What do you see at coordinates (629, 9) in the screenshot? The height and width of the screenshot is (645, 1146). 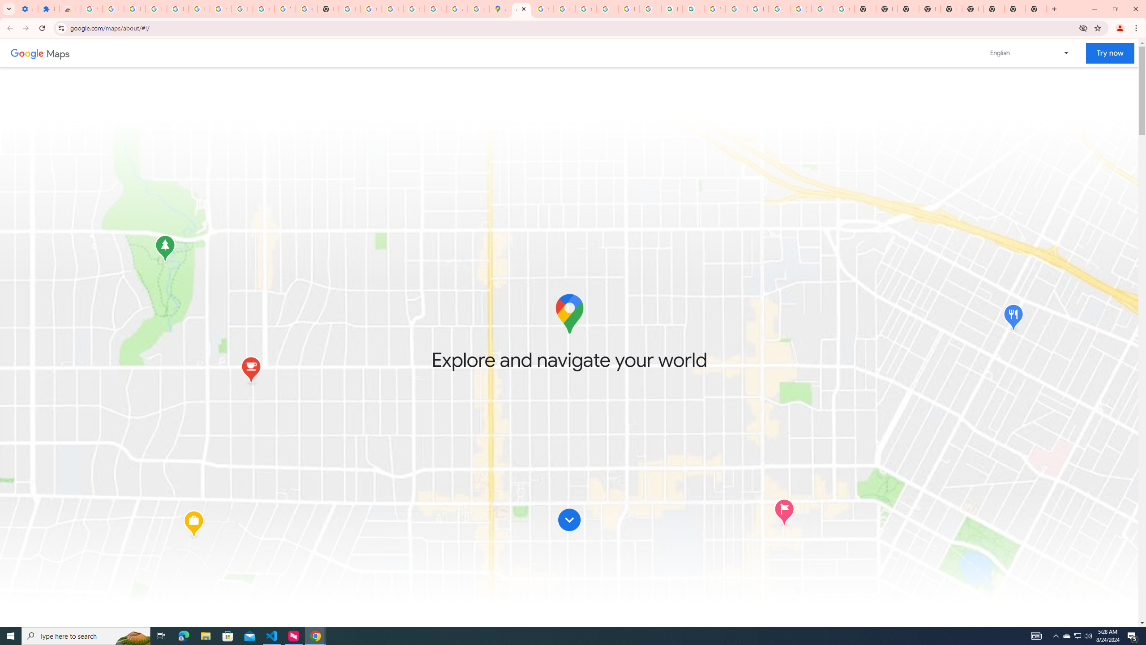 I see `Privacy Help Center - Policies Help` at bounding box center [629, 9].